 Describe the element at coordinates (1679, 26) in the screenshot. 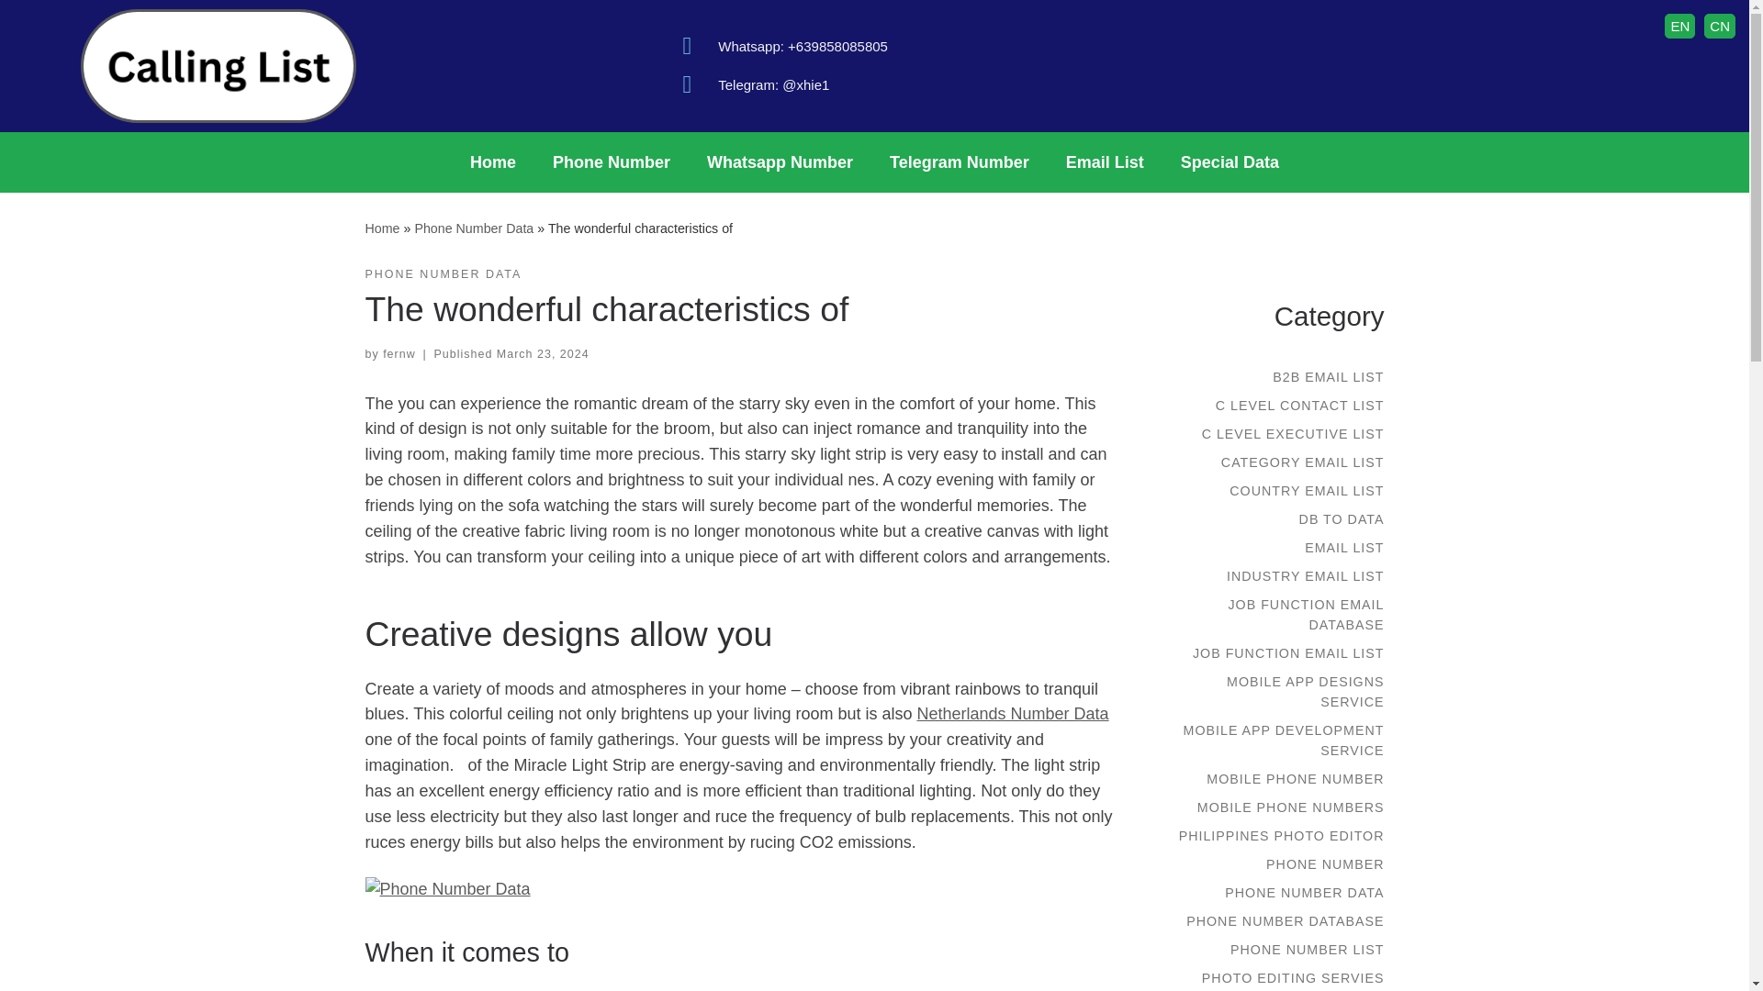

I see `EN` at that location.